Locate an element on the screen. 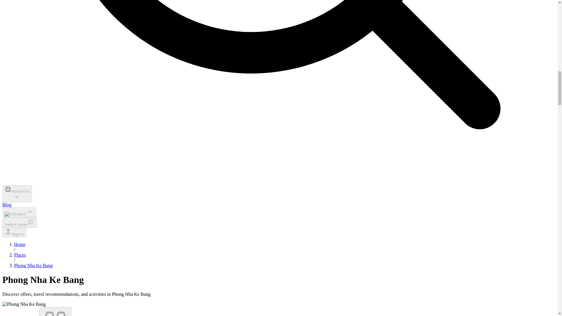 This screenshot has width=562, height=316. Switch mode is located at coordinates (19, 222).